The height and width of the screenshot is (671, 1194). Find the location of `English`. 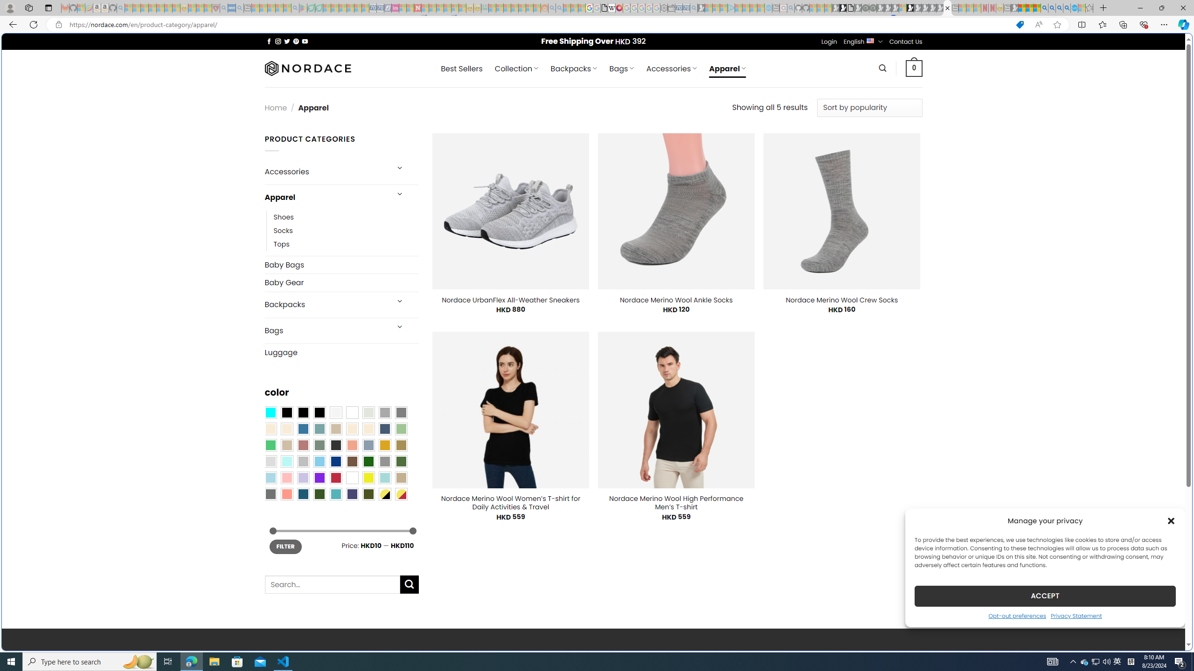

English is located at coordinates (870, 40).